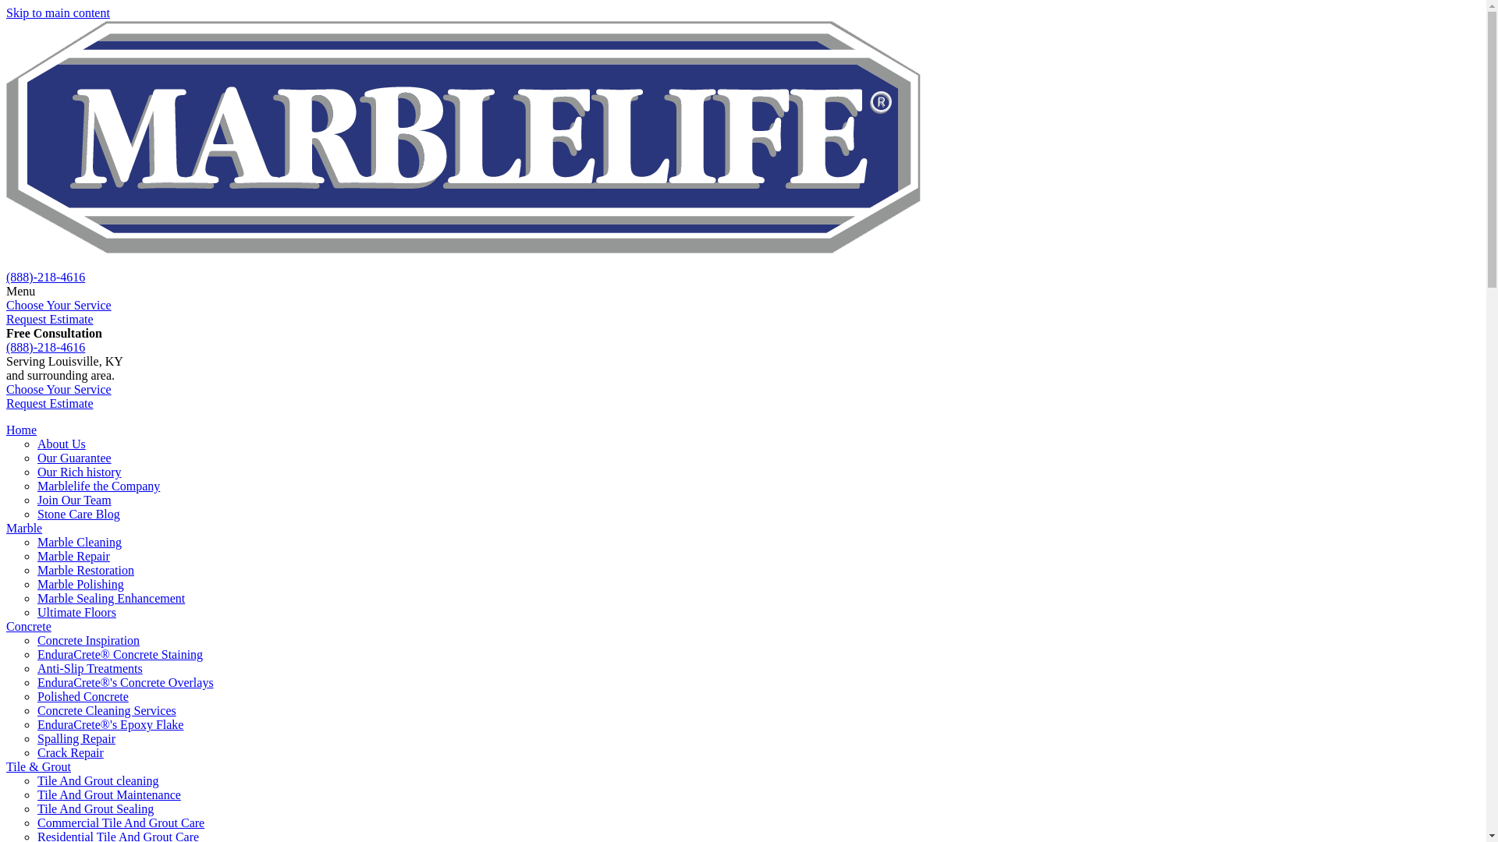 The width and height of the screenshot is (1498, 842). What do you see at coordinates (78, 515) in the screenshot?
I see `Stone Care Blog` at bounding box center [78, 515].